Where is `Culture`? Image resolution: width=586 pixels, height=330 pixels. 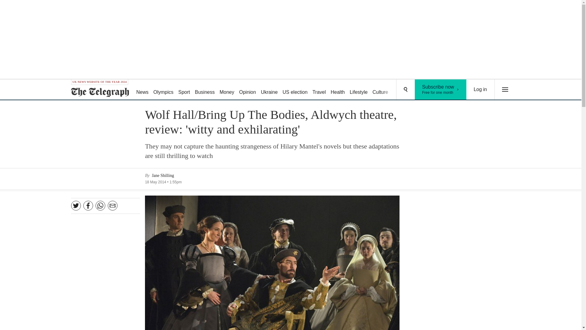 Culture is located at coordinates (164, 90).